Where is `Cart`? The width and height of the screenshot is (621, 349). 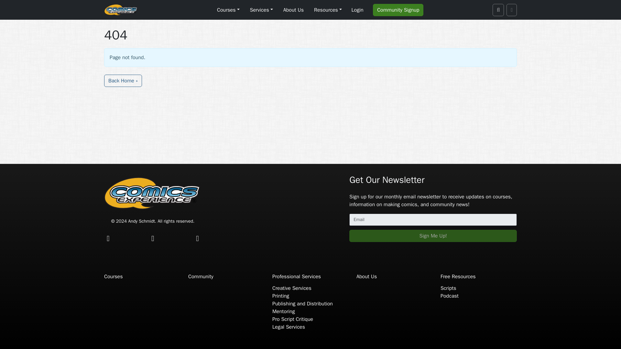 Cart is located at coordinates (512, 10).